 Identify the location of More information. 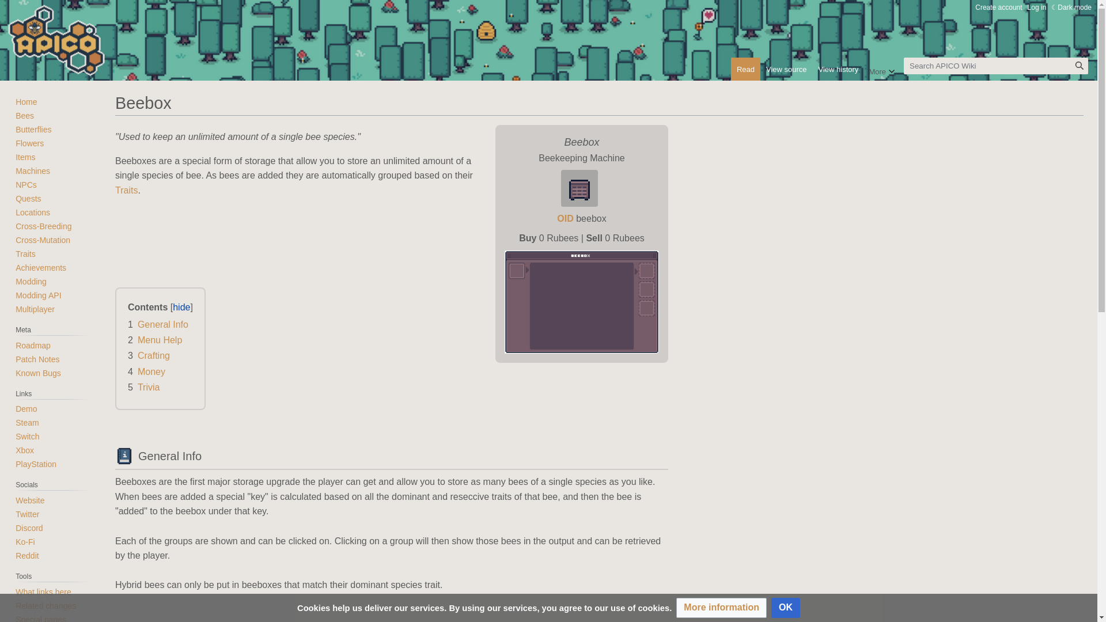
(721, 608).